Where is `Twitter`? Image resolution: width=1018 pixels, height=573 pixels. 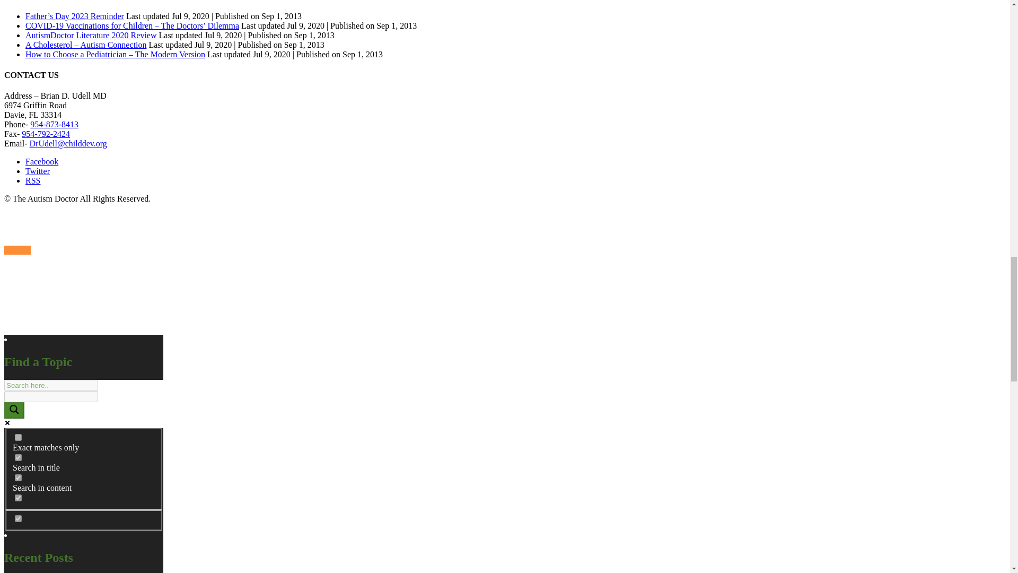 Twitter is located at coordinates (38, 171).